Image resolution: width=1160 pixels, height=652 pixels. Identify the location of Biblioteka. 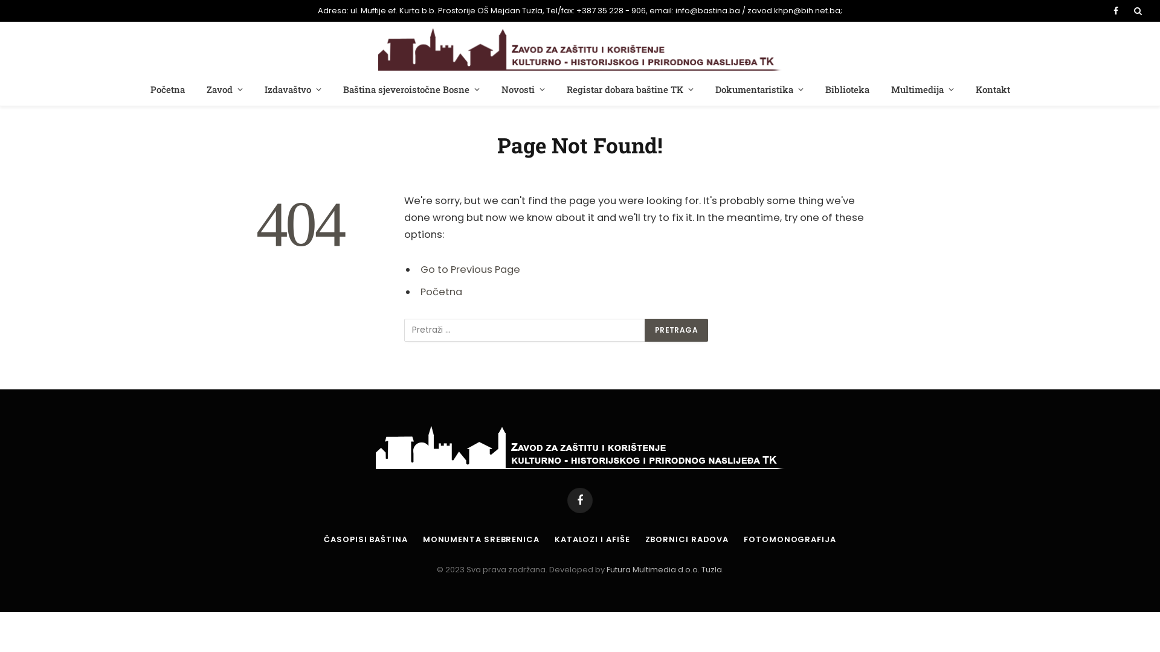
(847, 89).